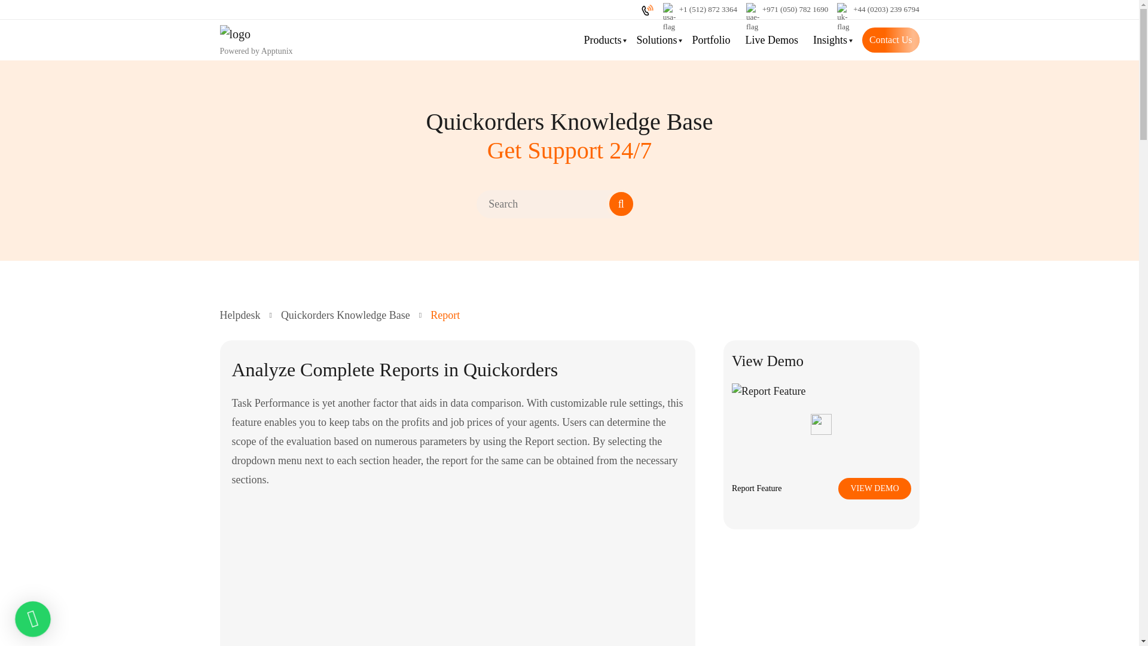 Image resolution: width=1148 pixels, height=646 pixels. I want to click on Helpdesk, so click(240, 315).